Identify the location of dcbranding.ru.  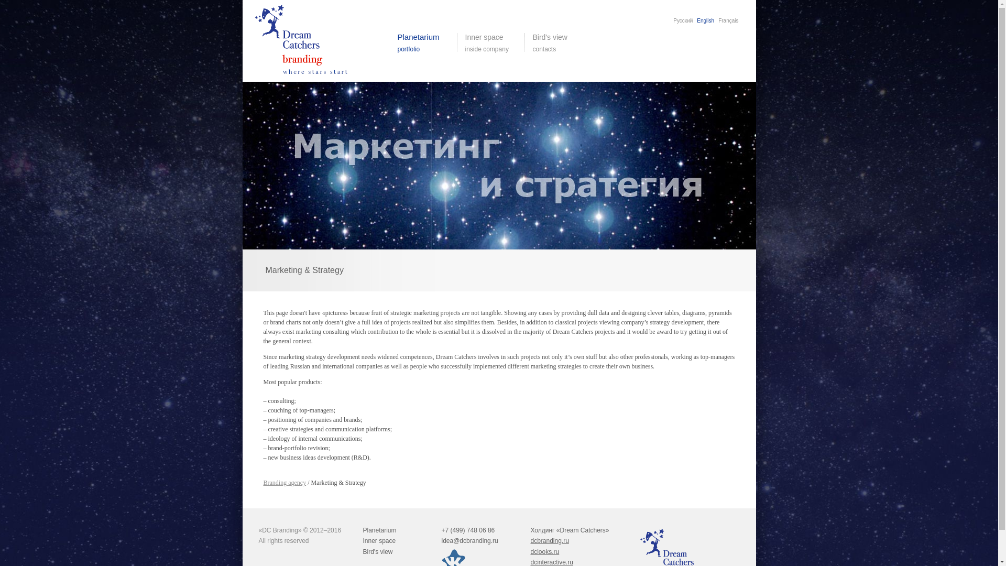
(377, 551).